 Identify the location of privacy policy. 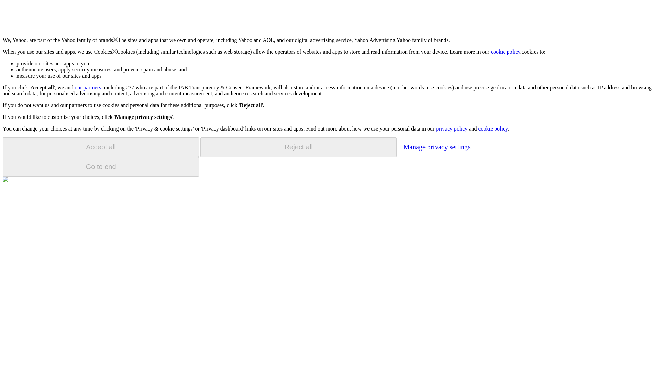
(451, 128).